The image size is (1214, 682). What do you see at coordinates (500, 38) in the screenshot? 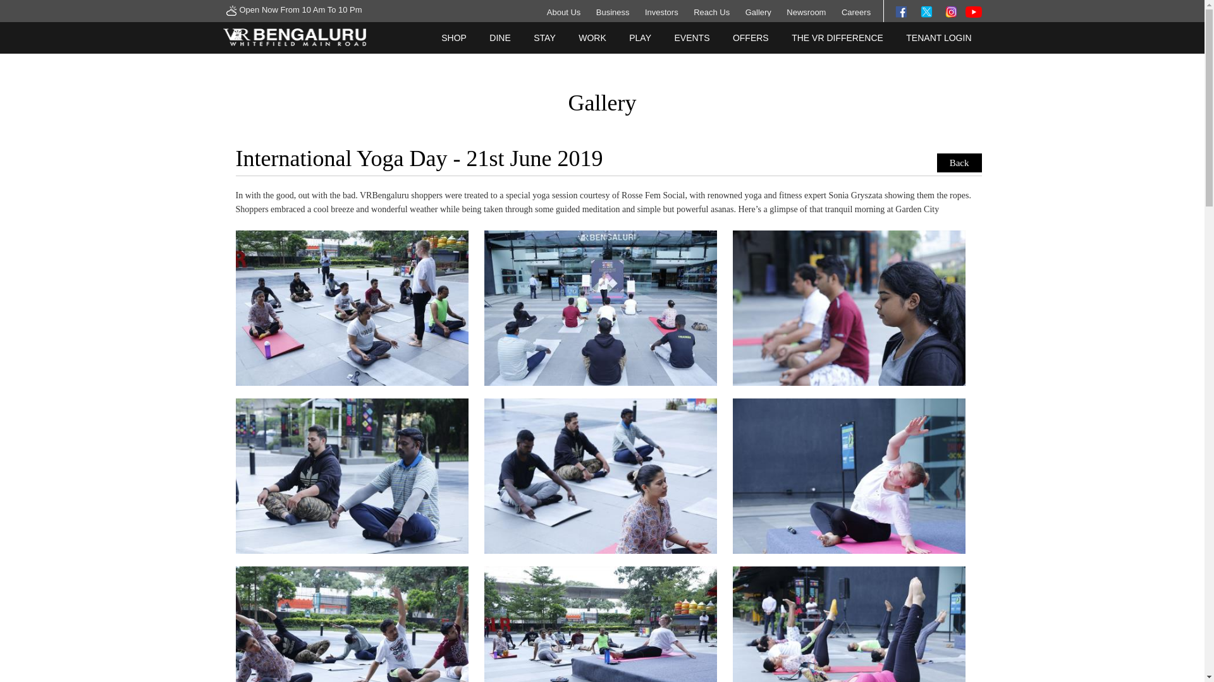
I see `DINE` at bounding box center [500, 38].